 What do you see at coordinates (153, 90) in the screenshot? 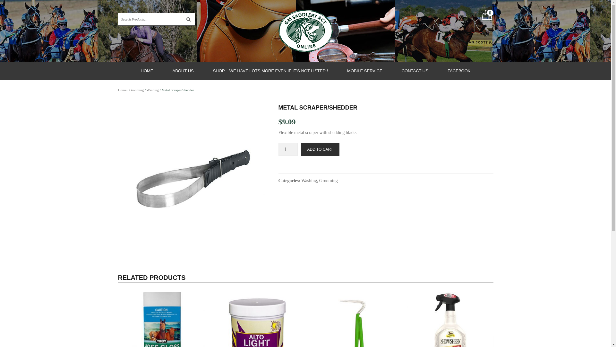
I see `Washing` at bounding box center [153, 90].